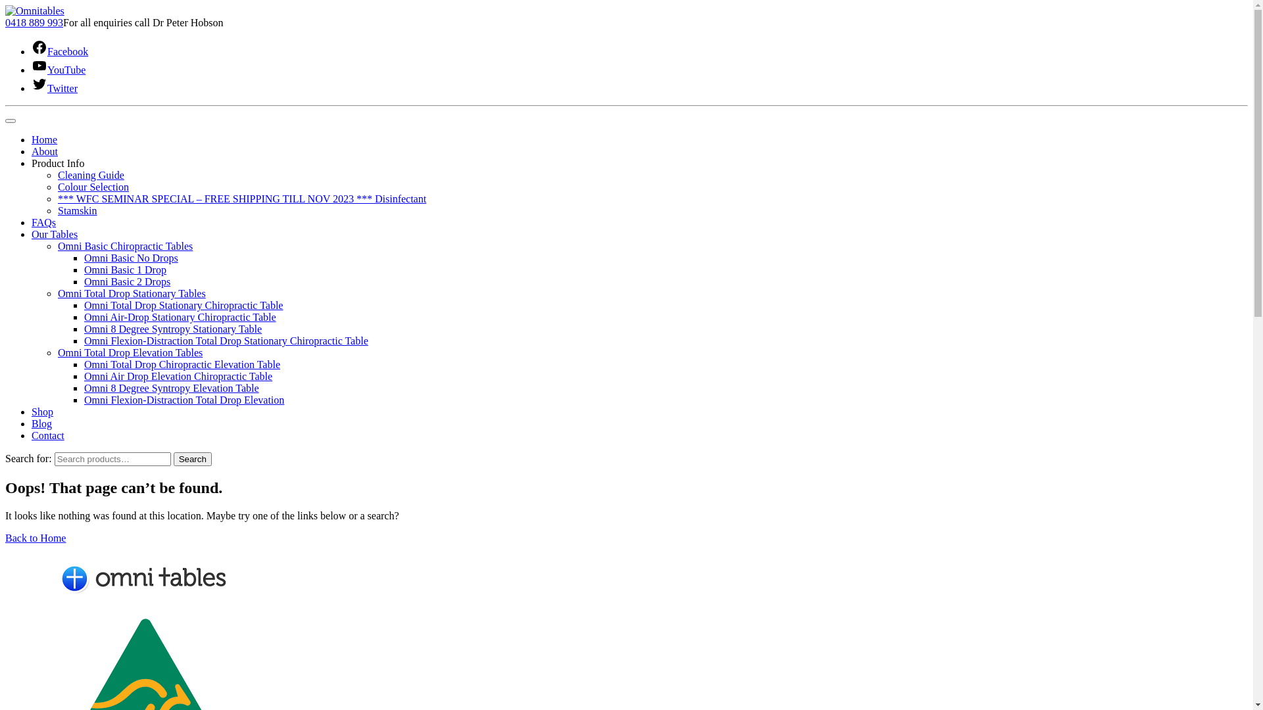 This screenshot has height=710, width=1263. I want to click on Omni Total Drop Chiropractic Elevation Table, so click(182, 364).